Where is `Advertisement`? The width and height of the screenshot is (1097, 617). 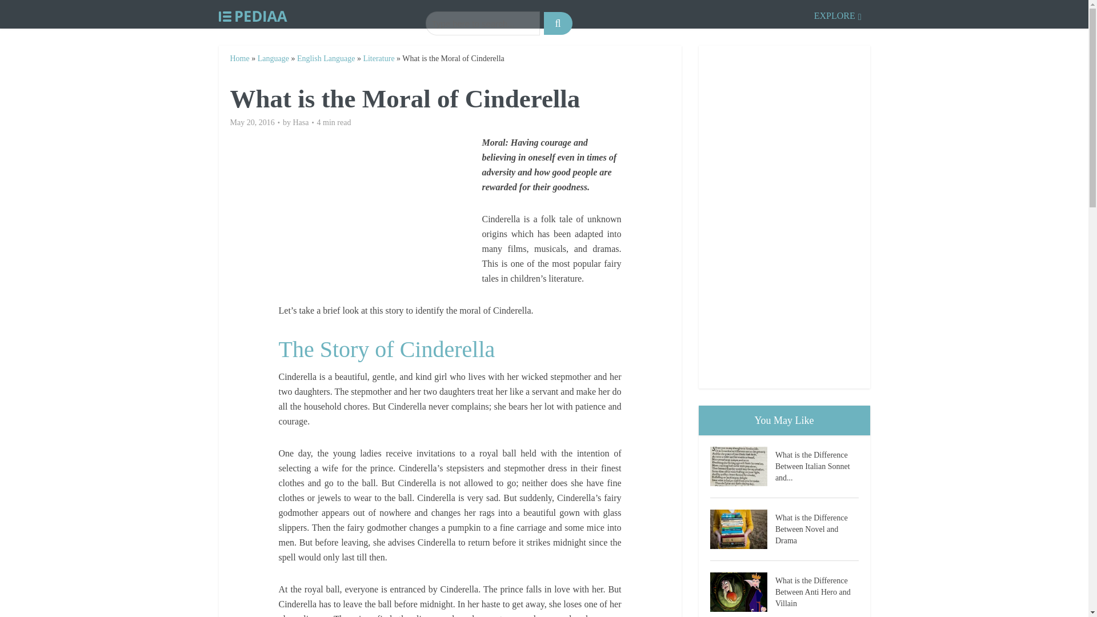
Advertisement is located at coordinates (380, 215).